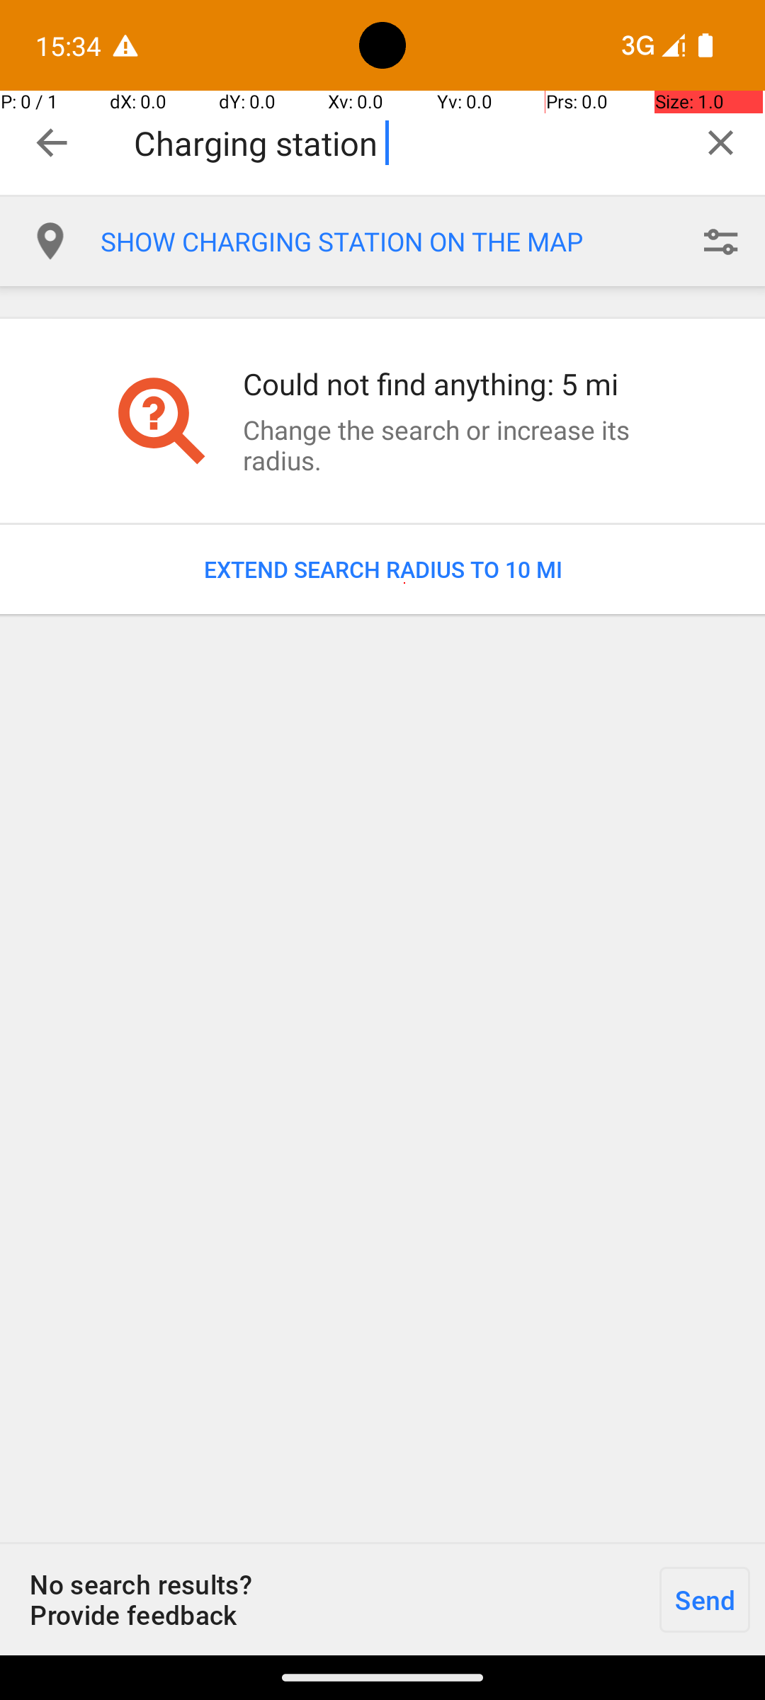 Image resolution: width=765 pixels, height=1700 pixels. Describe the element at coordinates (322, 1599) in the screenshot. I see `No search results?
Provide feedback` at that location.